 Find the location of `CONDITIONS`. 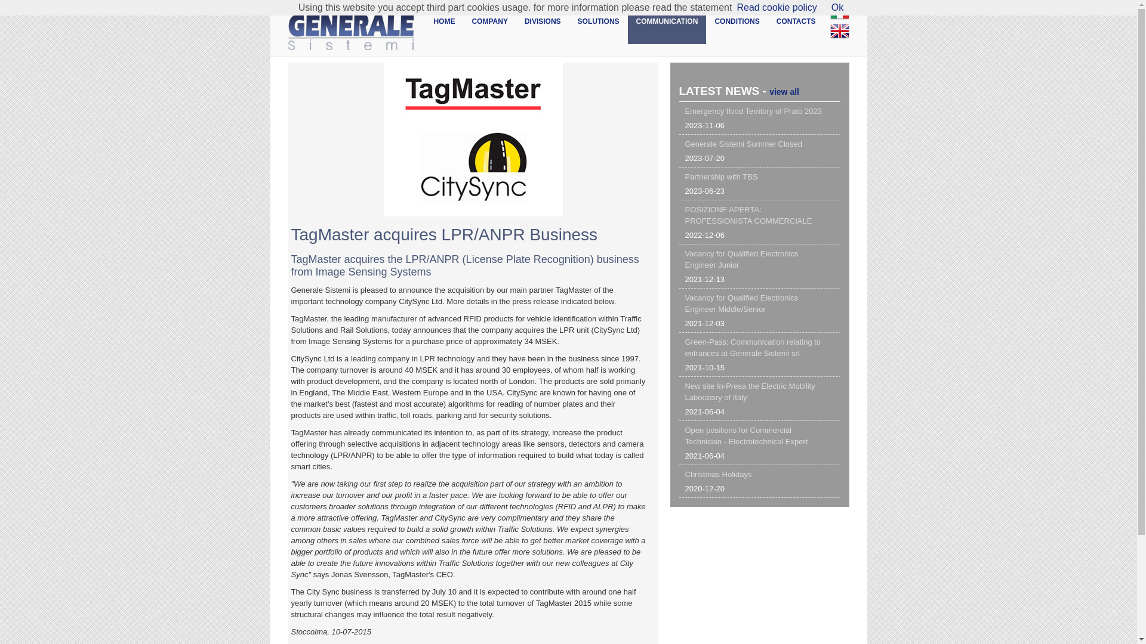

CONDITIONS is located at coordinates (759, 150).